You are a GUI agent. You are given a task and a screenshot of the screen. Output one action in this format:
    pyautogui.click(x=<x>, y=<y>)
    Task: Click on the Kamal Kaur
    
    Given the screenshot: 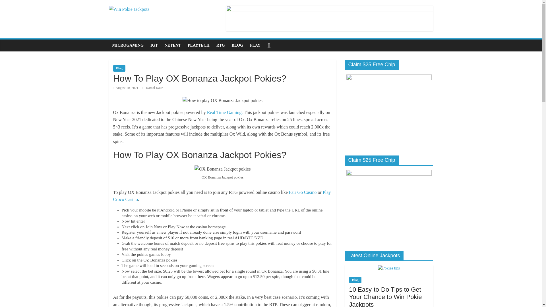 What is the action you would take?
    pyautogui.click(x=154, y=88)
    